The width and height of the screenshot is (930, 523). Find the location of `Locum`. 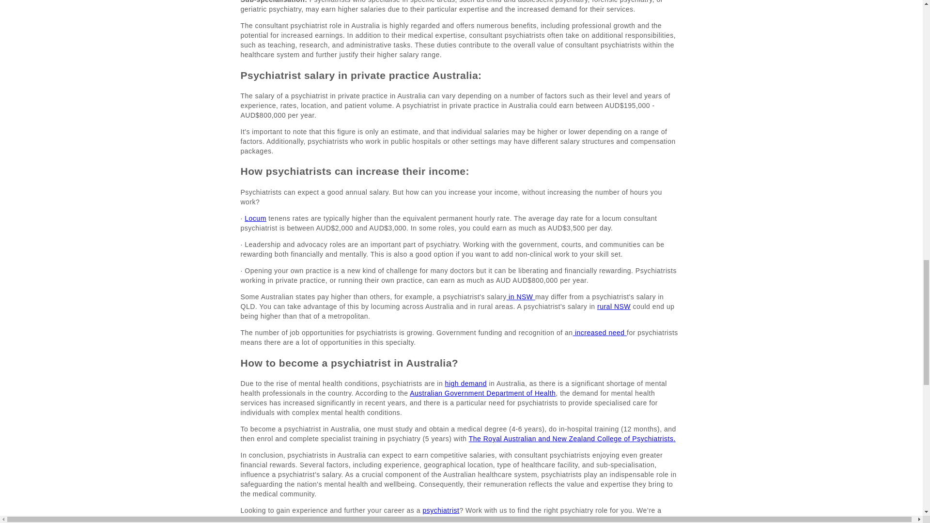

Locum is located at coordinates (255, 218).